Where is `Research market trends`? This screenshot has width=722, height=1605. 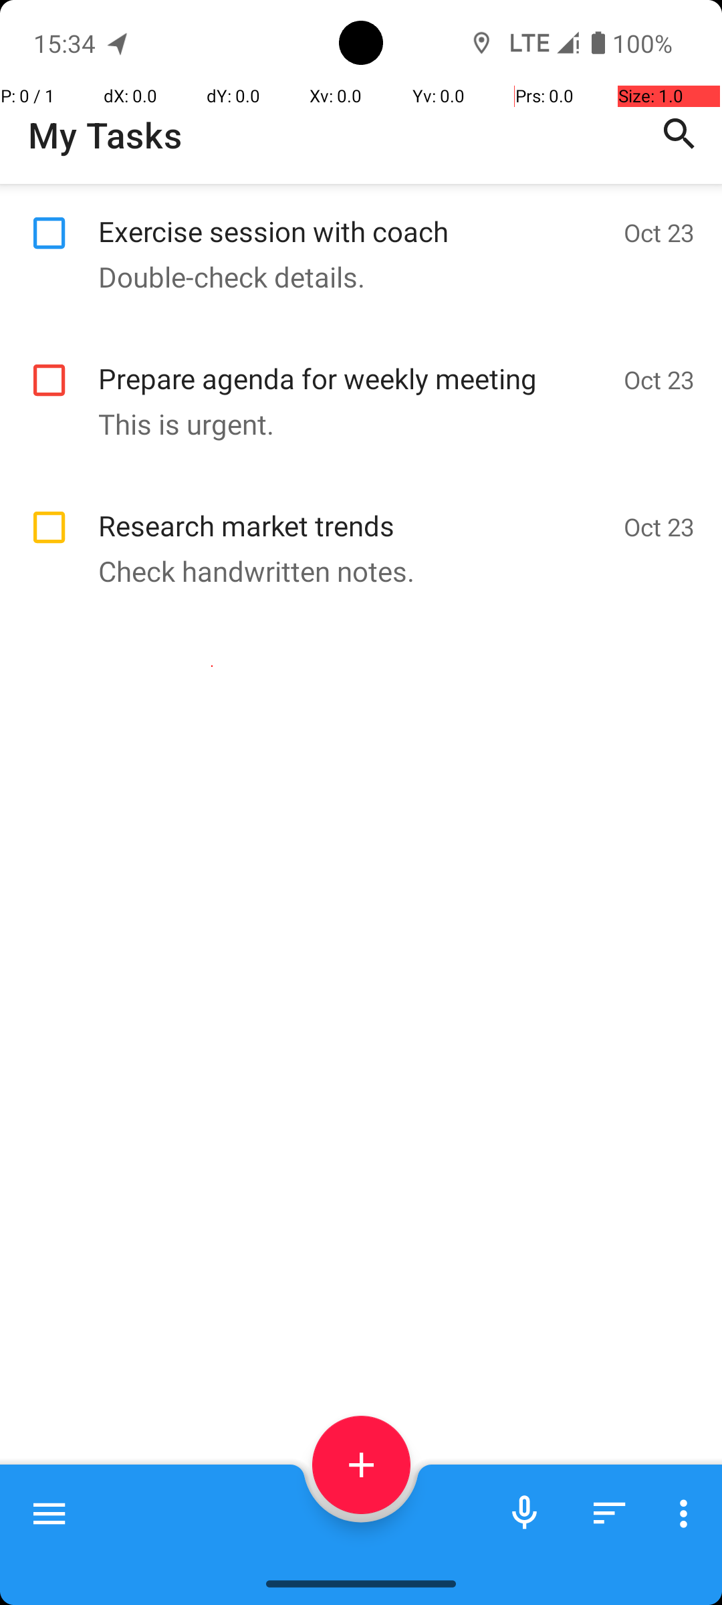 Research market trends is located at coordinates (354, 511).